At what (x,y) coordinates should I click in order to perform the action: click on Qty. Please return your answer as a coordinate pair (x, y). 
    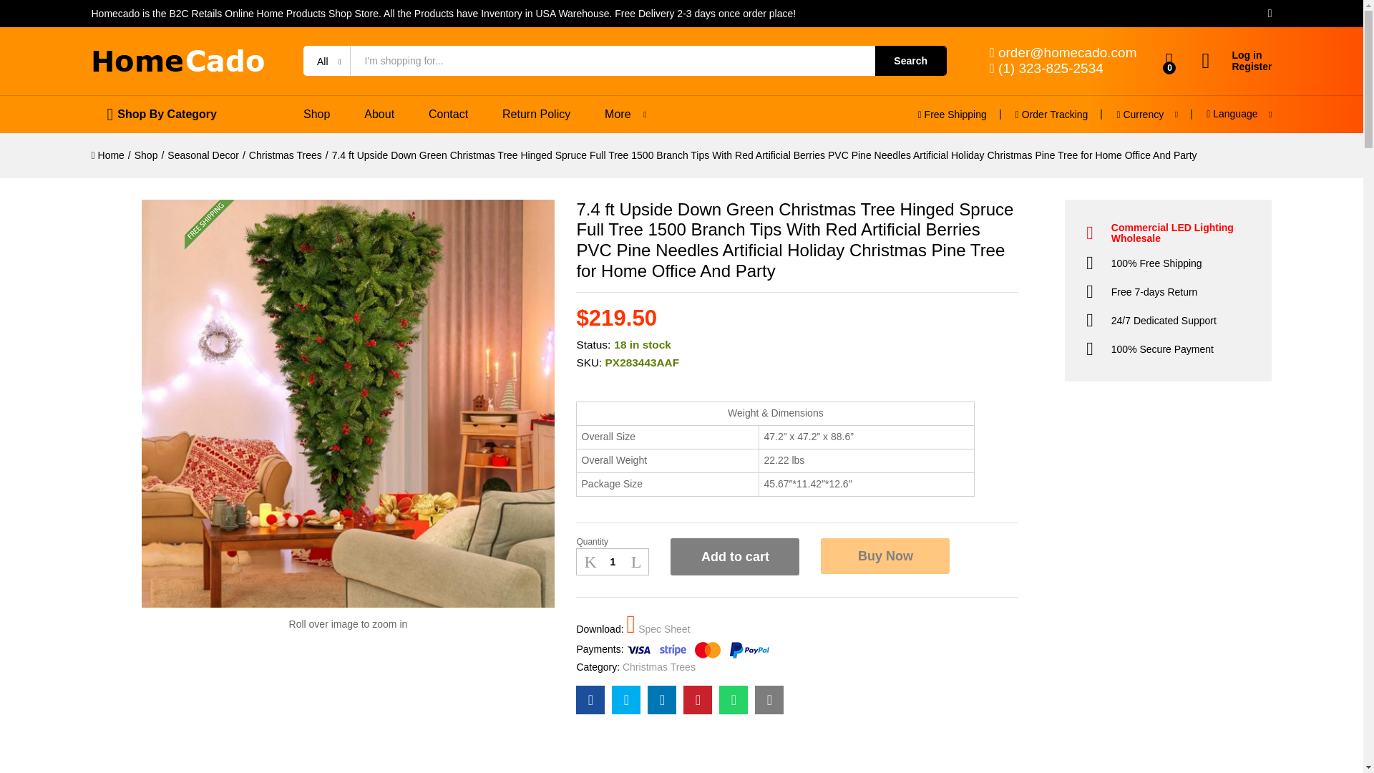
    Looking at the image, I should click on (612, 561).